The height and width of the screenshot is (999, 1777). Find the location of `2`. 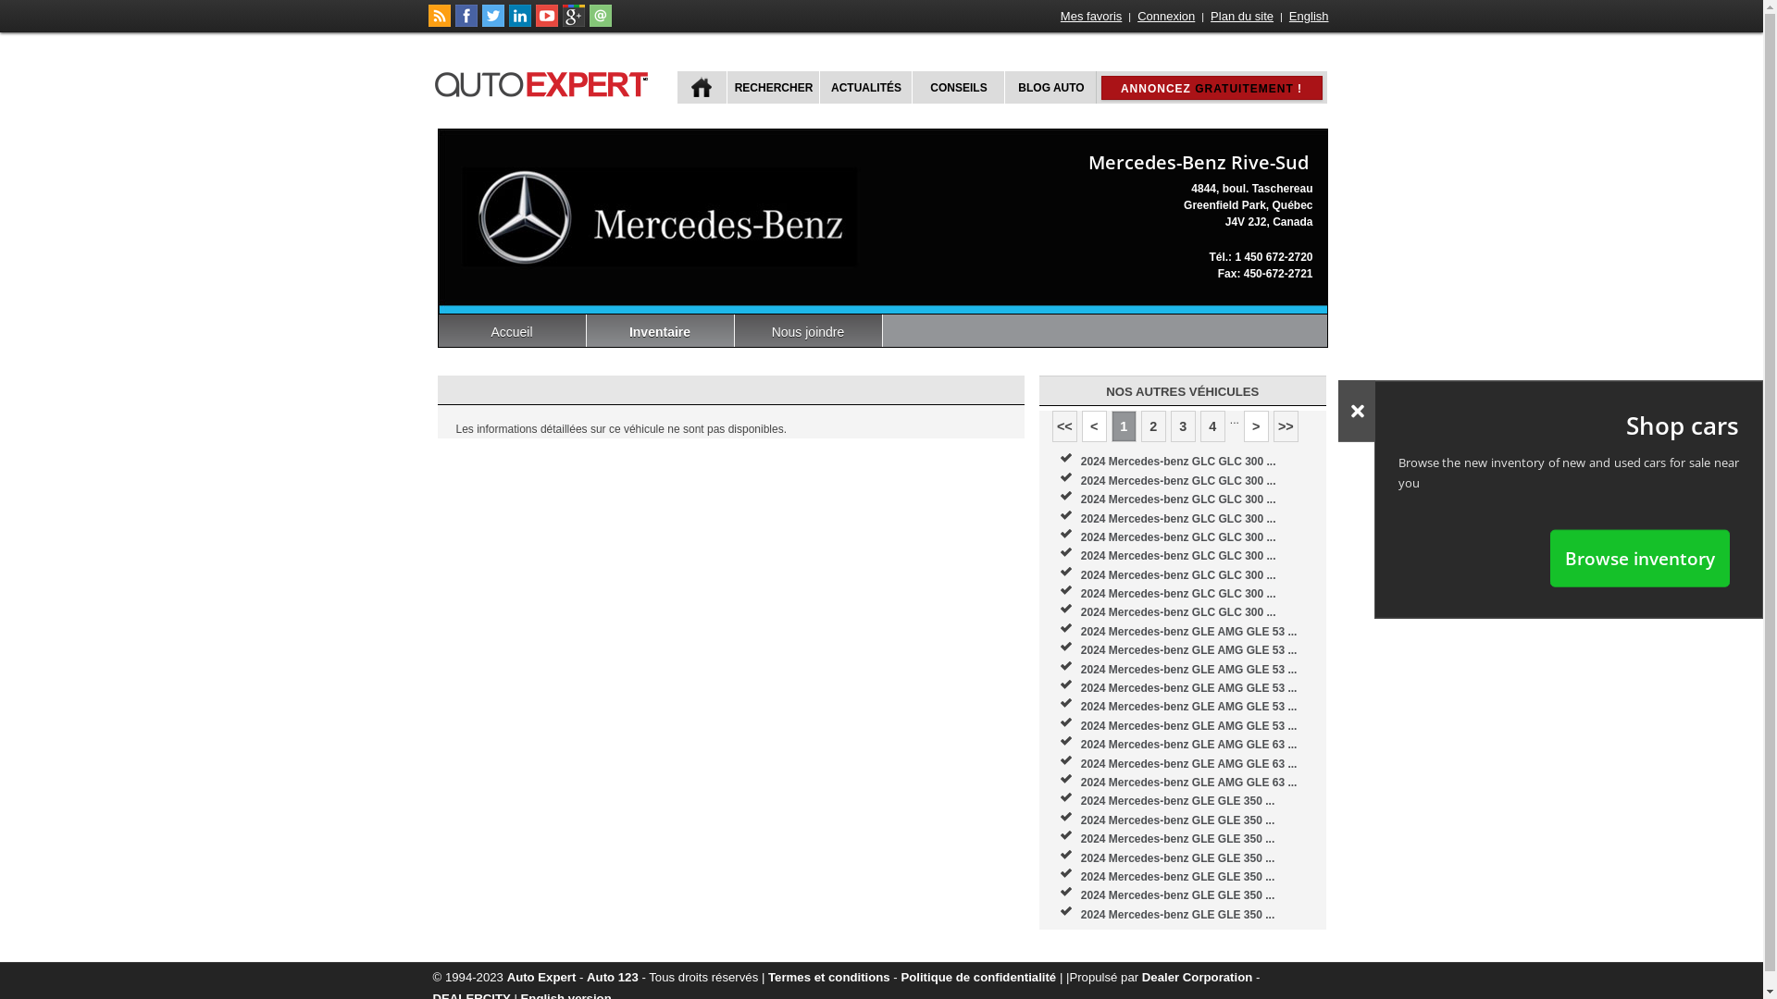

2 is located at coordinates (1153, 426).